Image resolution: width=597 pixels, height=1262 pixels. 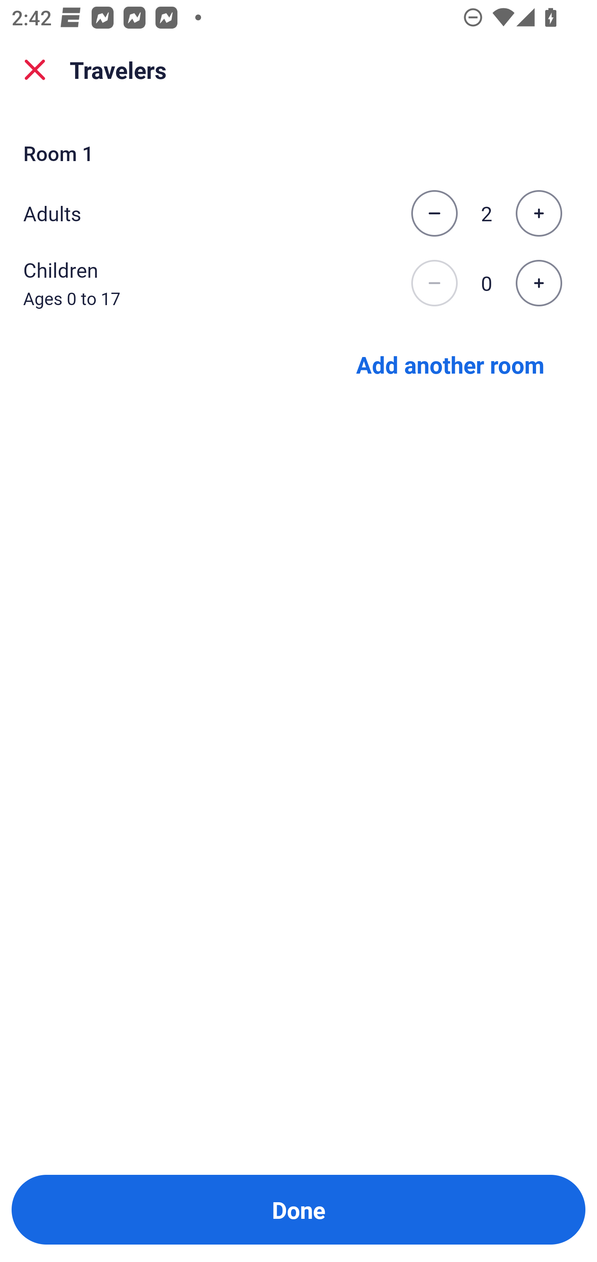 What do you see at coordinates (434, 283) in the screenshot?
I see `Decrease the number of children` at bounding box center [434, 283].